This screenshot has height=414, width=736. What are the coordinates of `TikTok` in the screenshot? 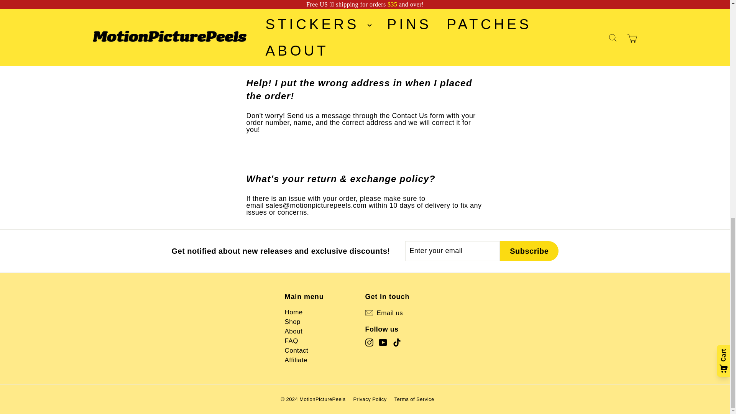 It's located at (396, 342).